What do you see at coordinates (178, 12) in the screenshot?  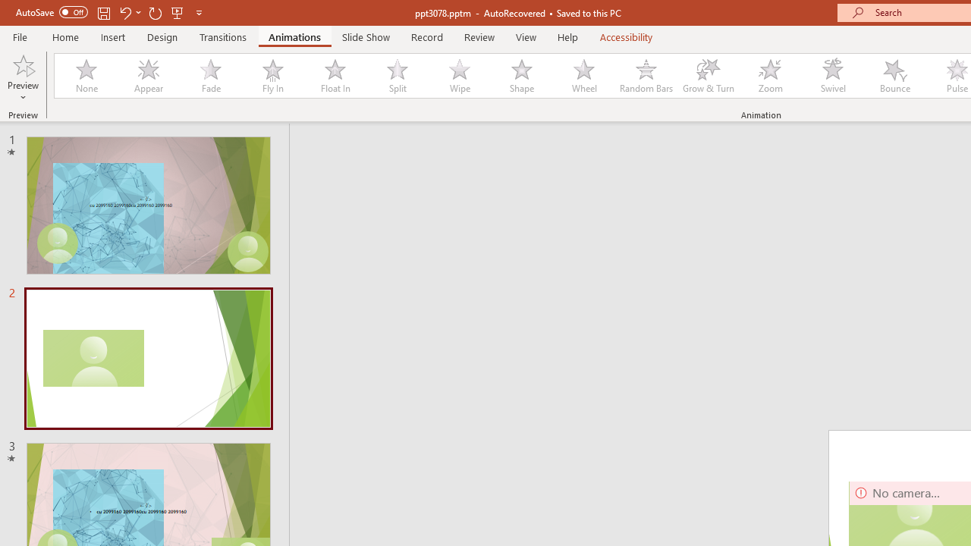 I see `From Beginning` at bounding box center [178, 12].